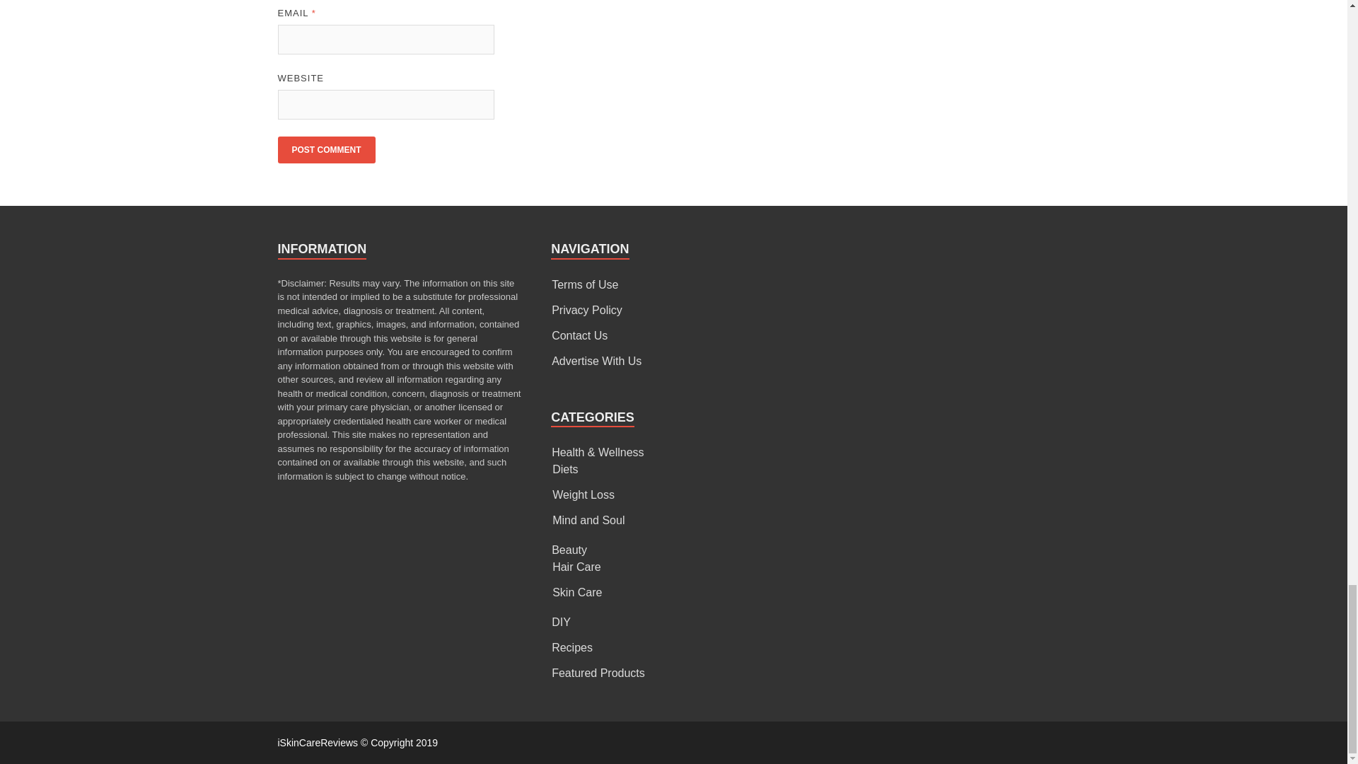  What do you see at coordinates (325, 150) in the screenshot?
I see `Post Comment` at bounding box center [325, 150].